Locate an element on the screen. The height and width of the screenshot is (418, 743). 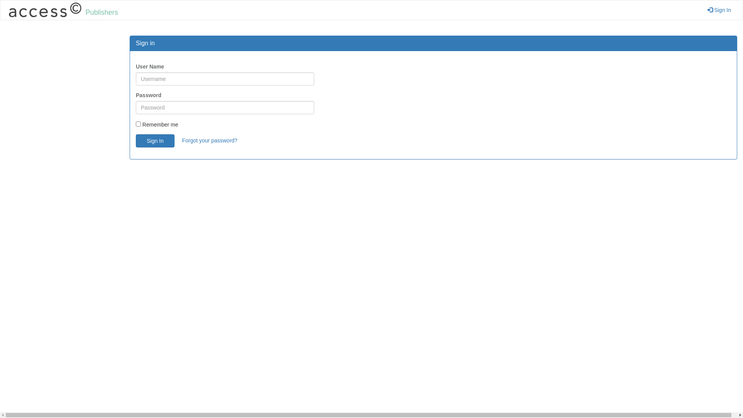
Forgot your password? is located at coordinates (210, 140).